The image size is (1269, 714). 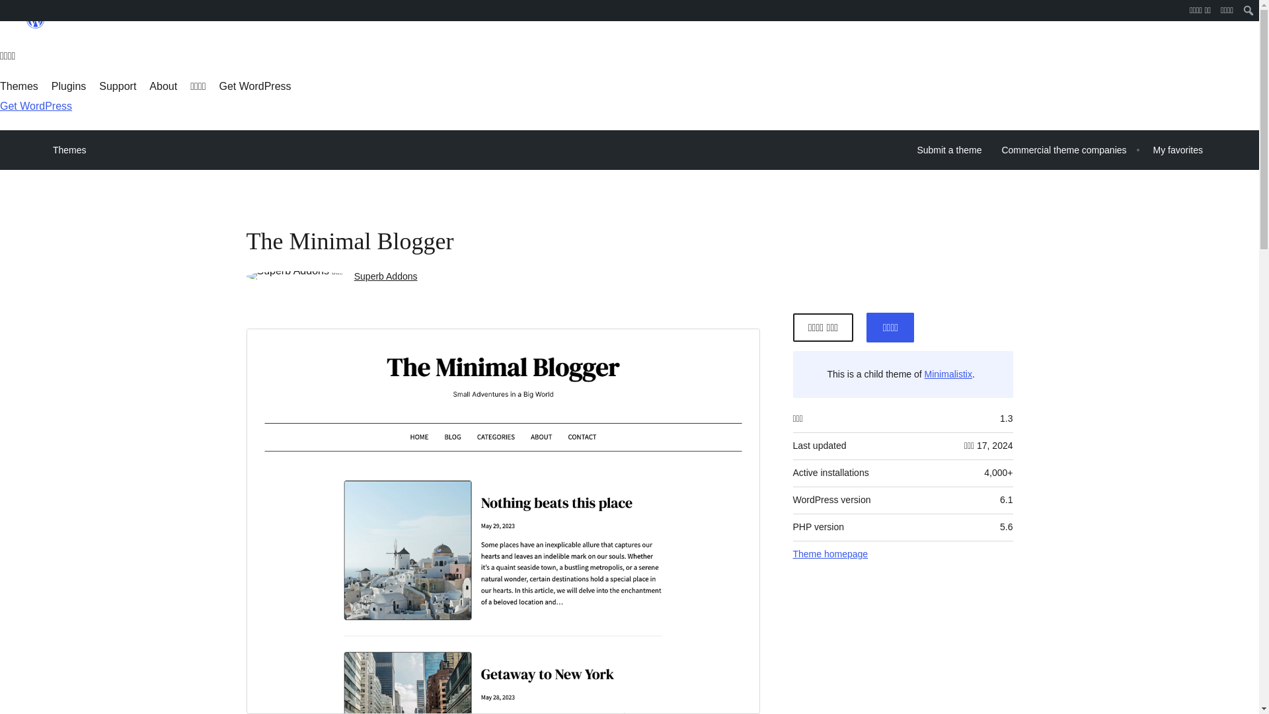 What do you see at coordinates (255, 86) in the screenshot?
I see `Get WordPress` at bounding box center [255, 86].